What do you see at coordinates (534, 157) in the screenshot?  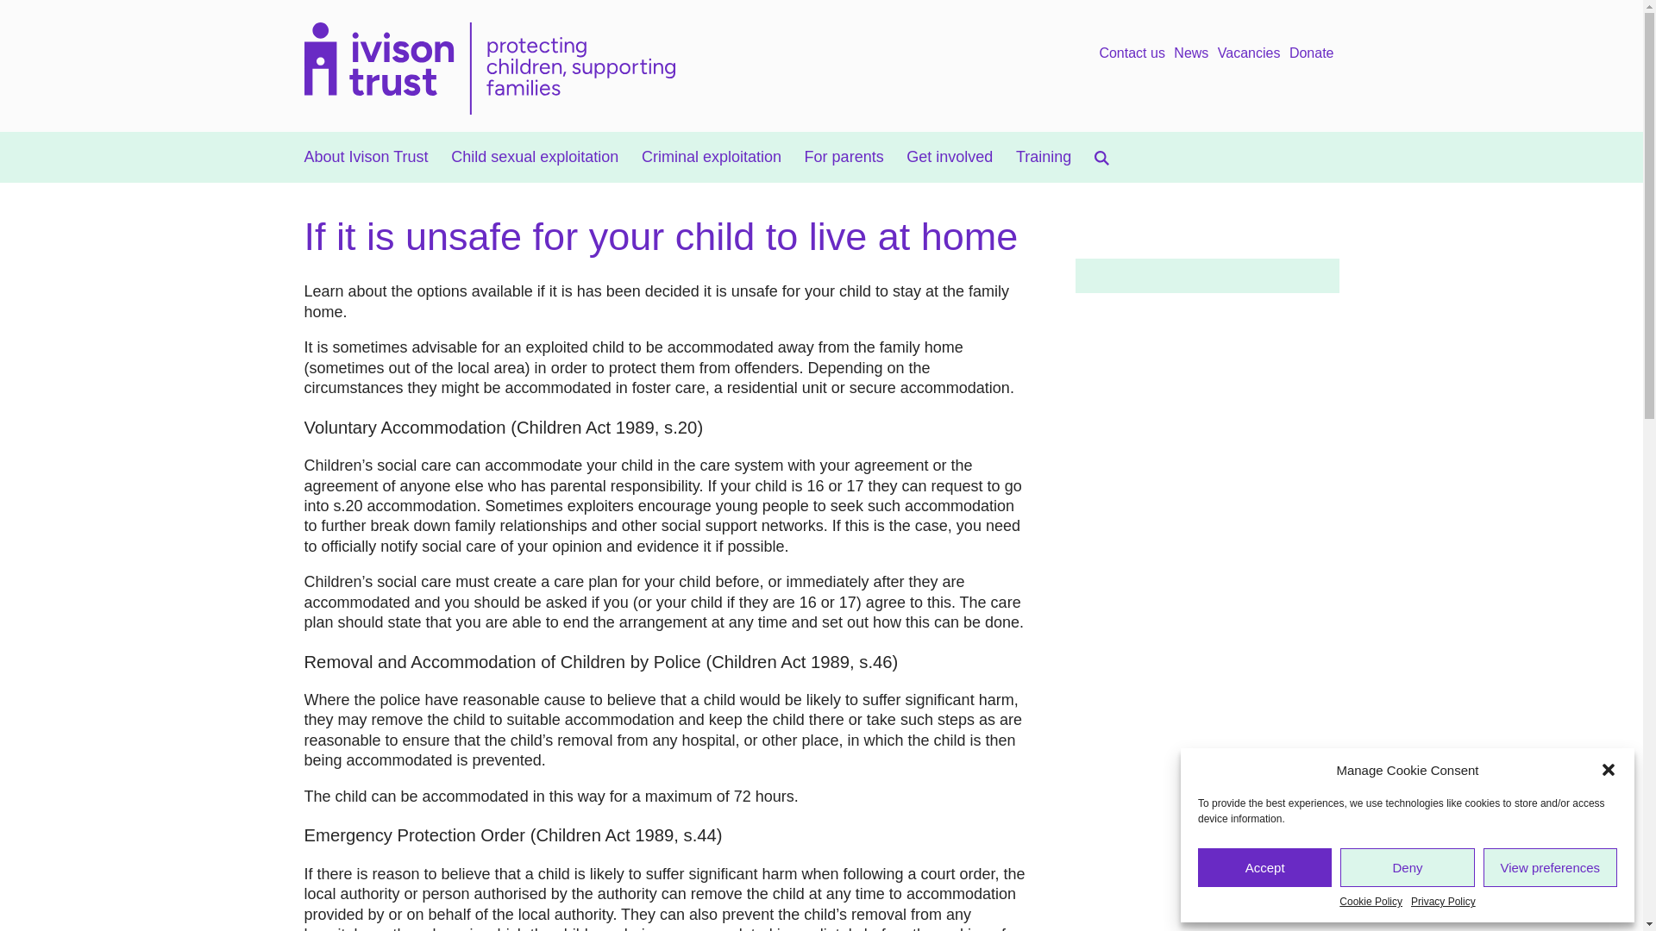 I see `Child sexual exploitation` at bounding box center [534, 157].